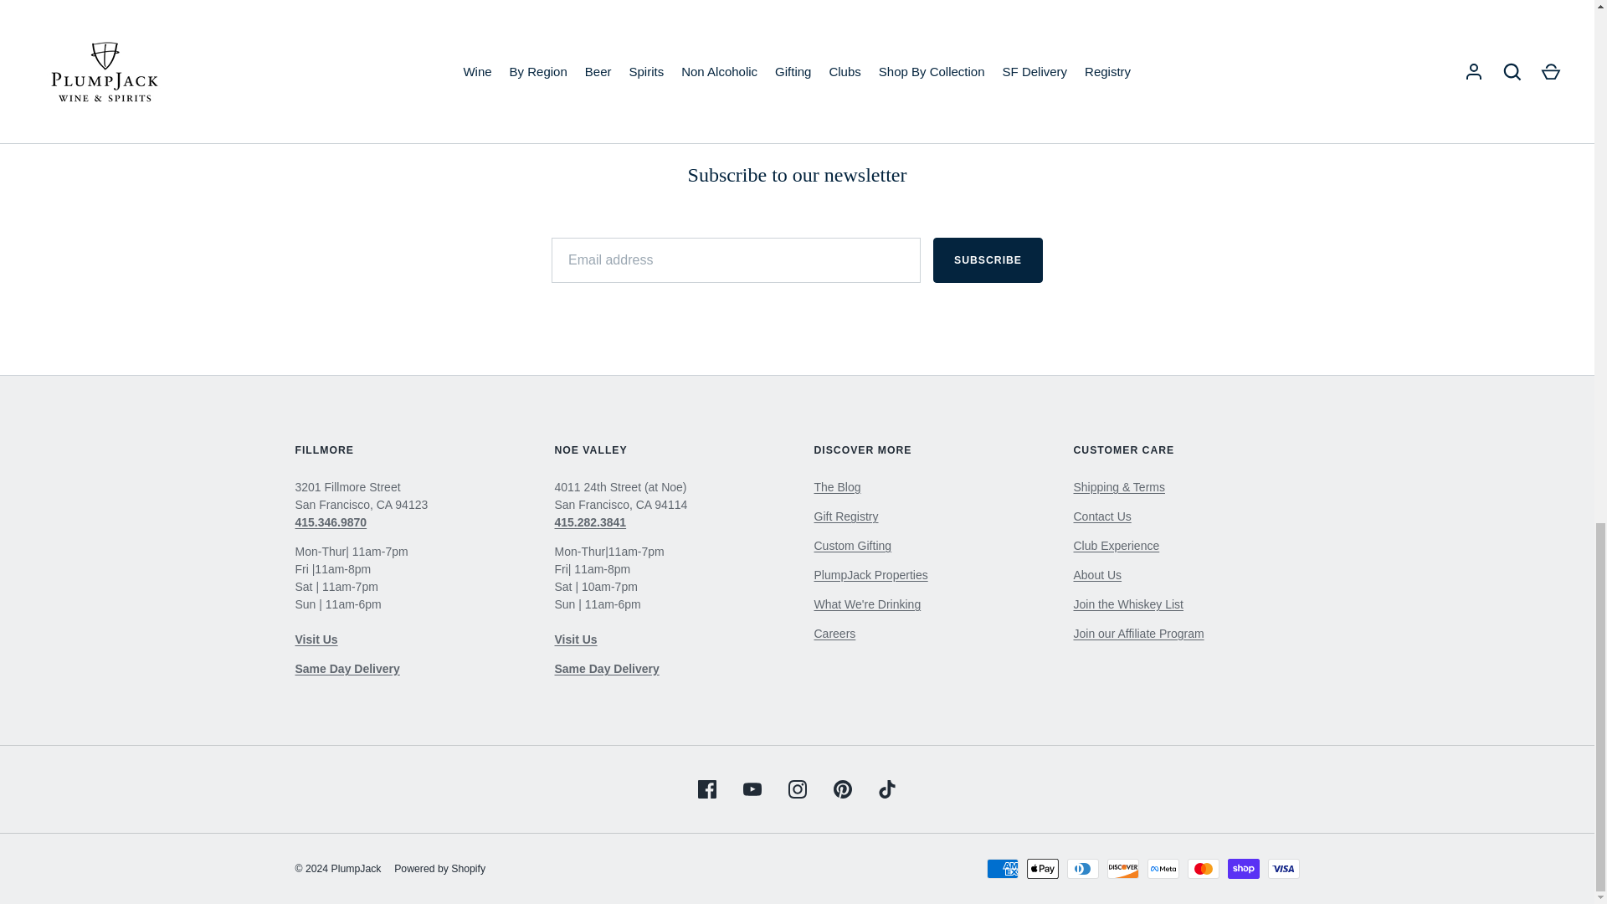 This screenshot has width=1607, height=904. I want to click on Club Experience, so click(1116, 545).